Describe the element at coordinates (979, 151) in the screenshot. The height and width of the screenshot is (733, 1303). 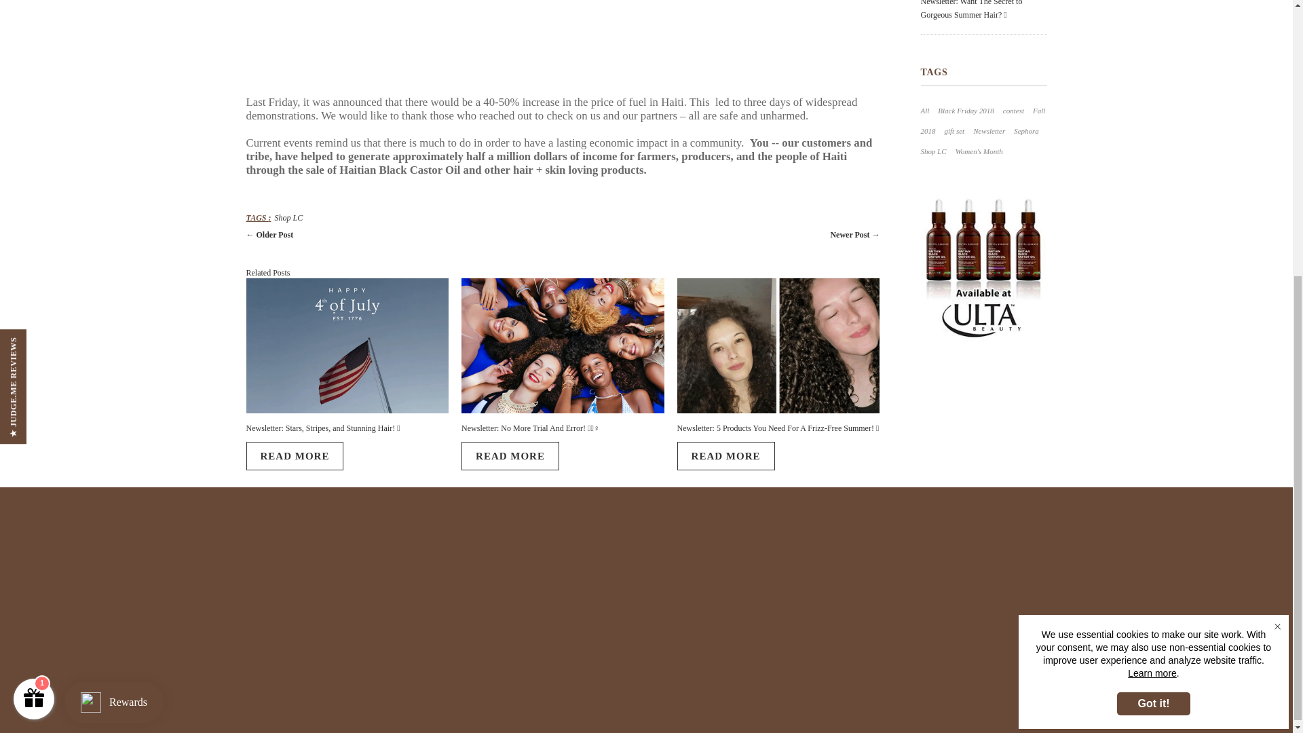
I see `Show articles tagged Women's Month` at that location.